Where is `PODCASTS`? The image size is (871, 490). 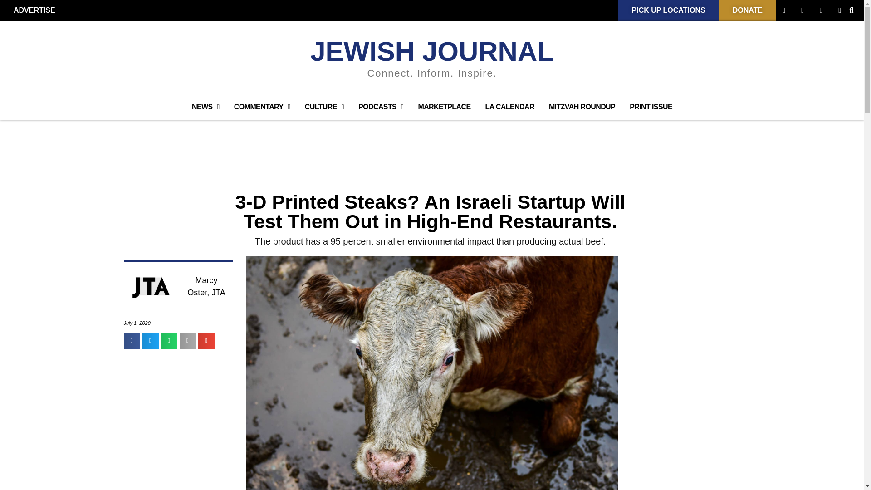
PODCASTS is located at coordinates (380, 107).